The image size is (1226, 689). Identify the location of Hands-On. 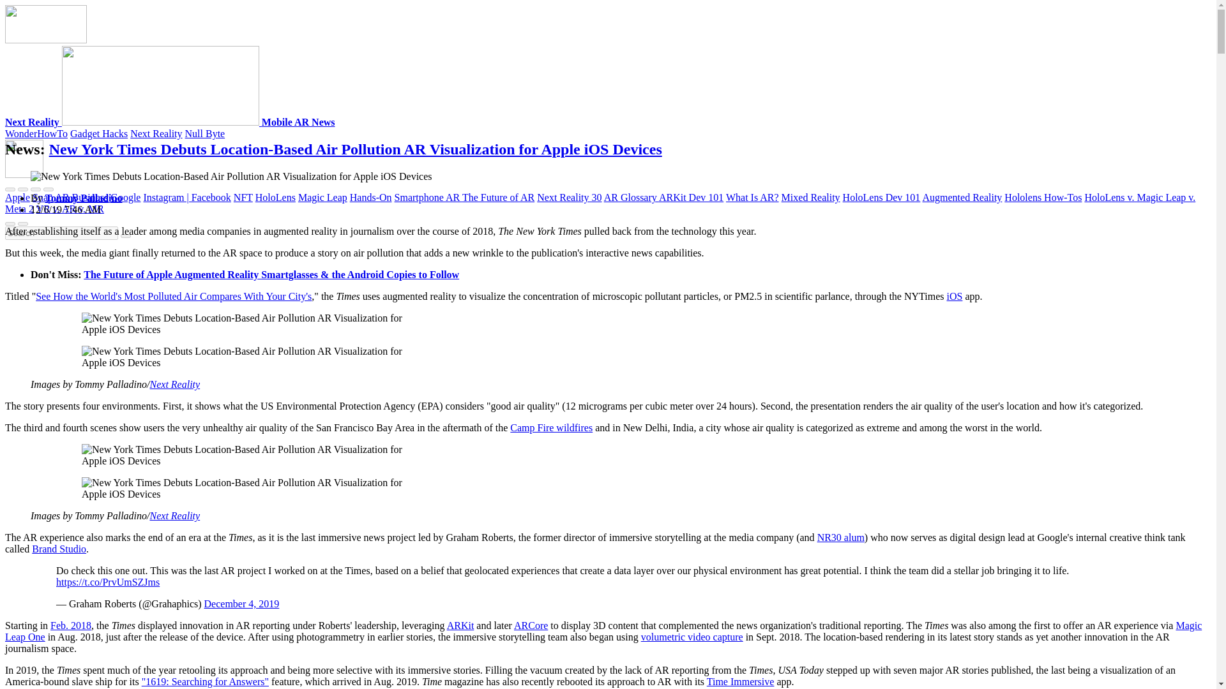
(370, 197).